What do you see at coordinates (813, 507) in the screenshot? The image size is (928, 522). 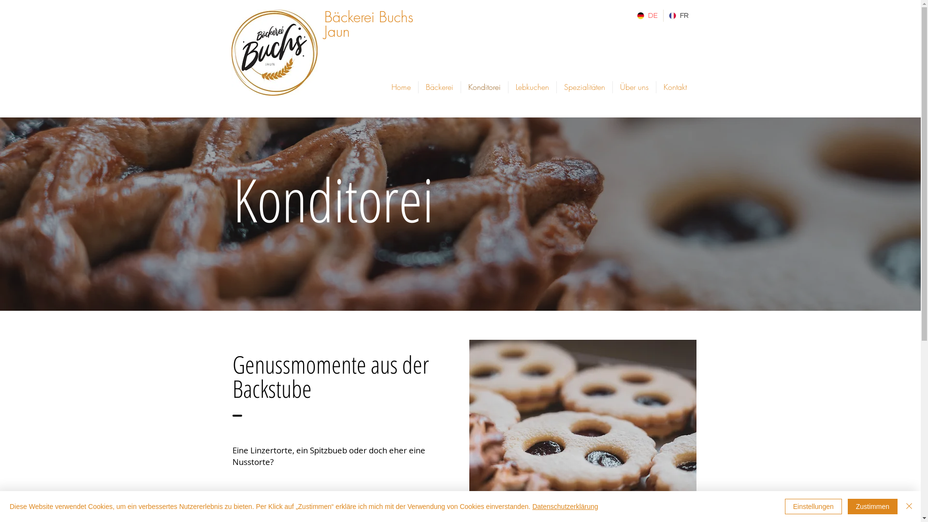 I see `Einstellungen` at bounding box center [813, 507].